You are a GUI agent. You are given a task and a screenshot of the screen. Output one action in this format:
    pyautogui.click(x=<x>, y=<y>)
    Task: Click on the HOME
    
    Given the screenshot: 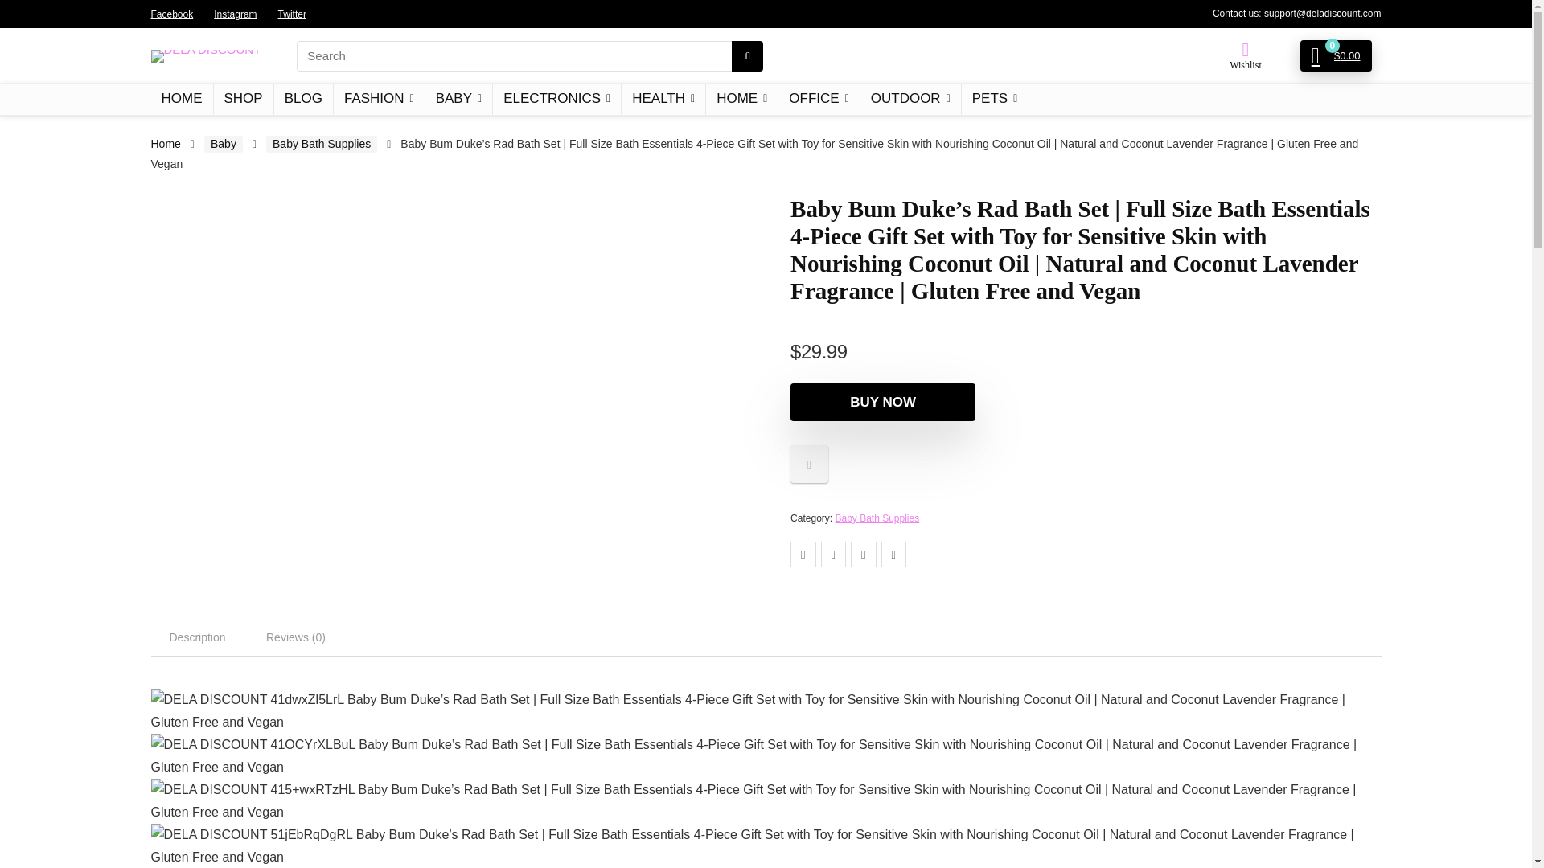 What is the action you would take?
    pyautogui.click(x=182, y=99)
    